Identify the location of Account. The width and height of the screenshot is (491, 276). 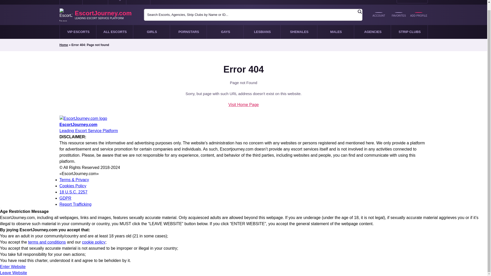
(378, 15).